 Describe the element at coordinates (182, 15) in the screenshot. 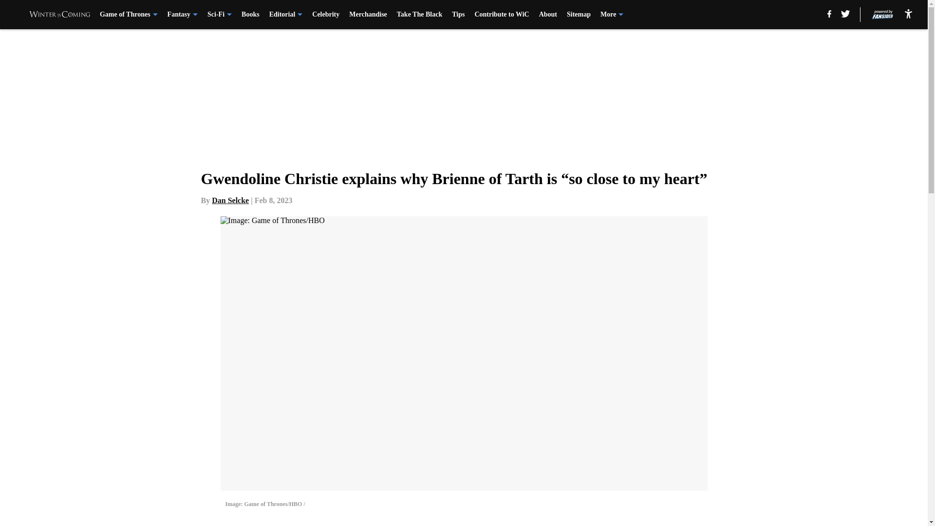

I see `Fantasy` at that location.